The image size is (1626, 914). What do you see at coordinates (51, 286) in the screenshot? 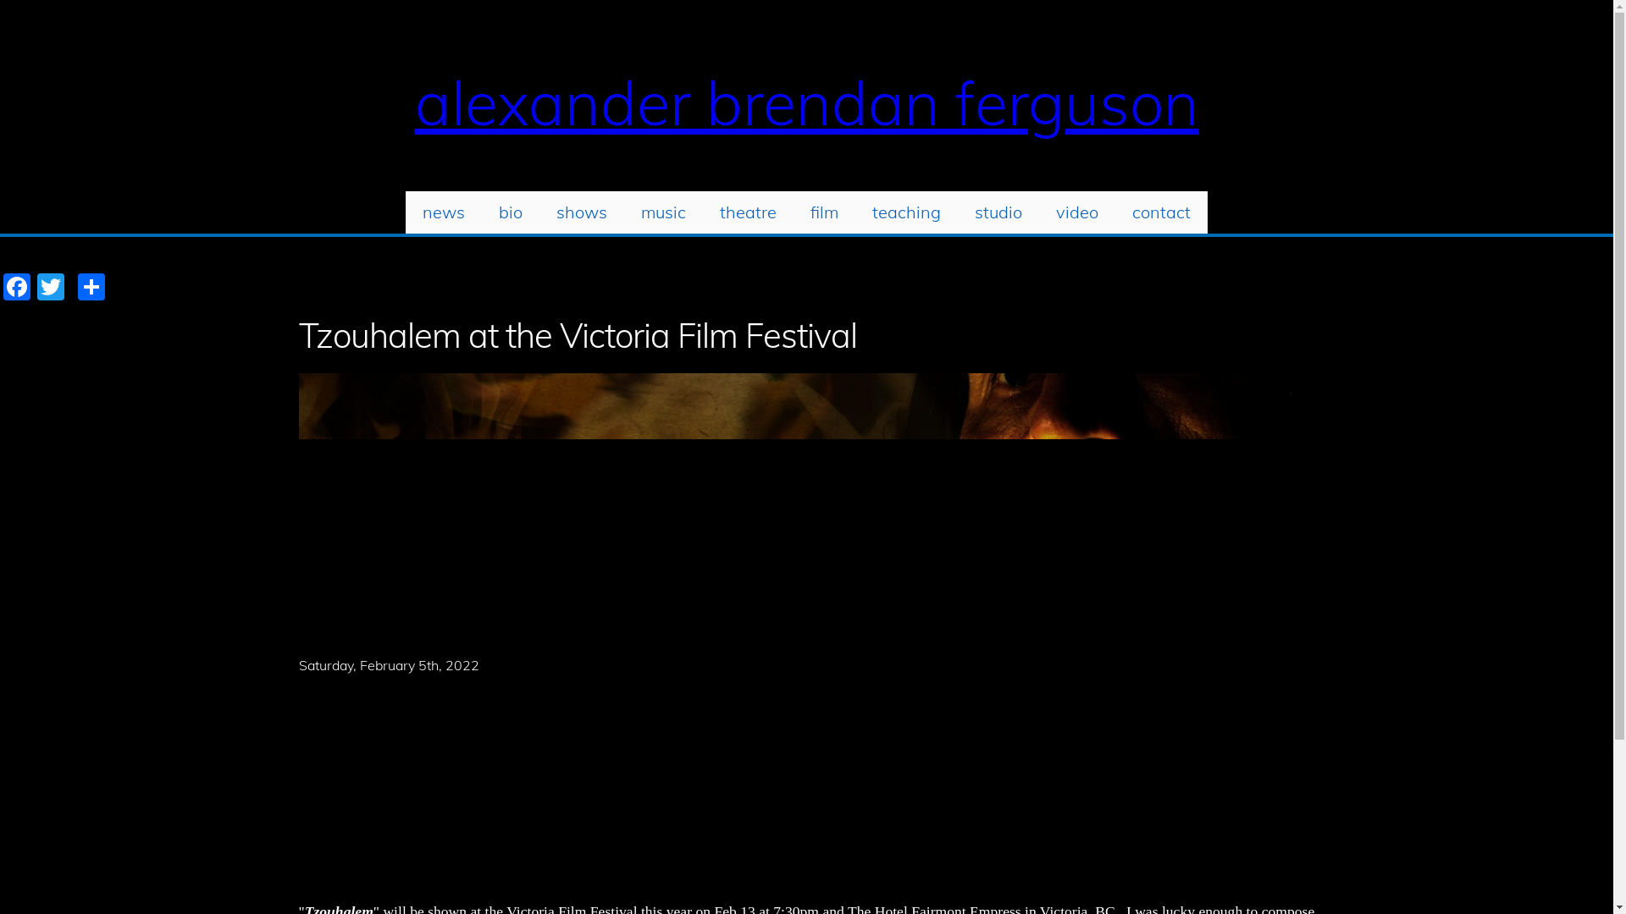
I see `Twitter` at bounding box center [51, 286].